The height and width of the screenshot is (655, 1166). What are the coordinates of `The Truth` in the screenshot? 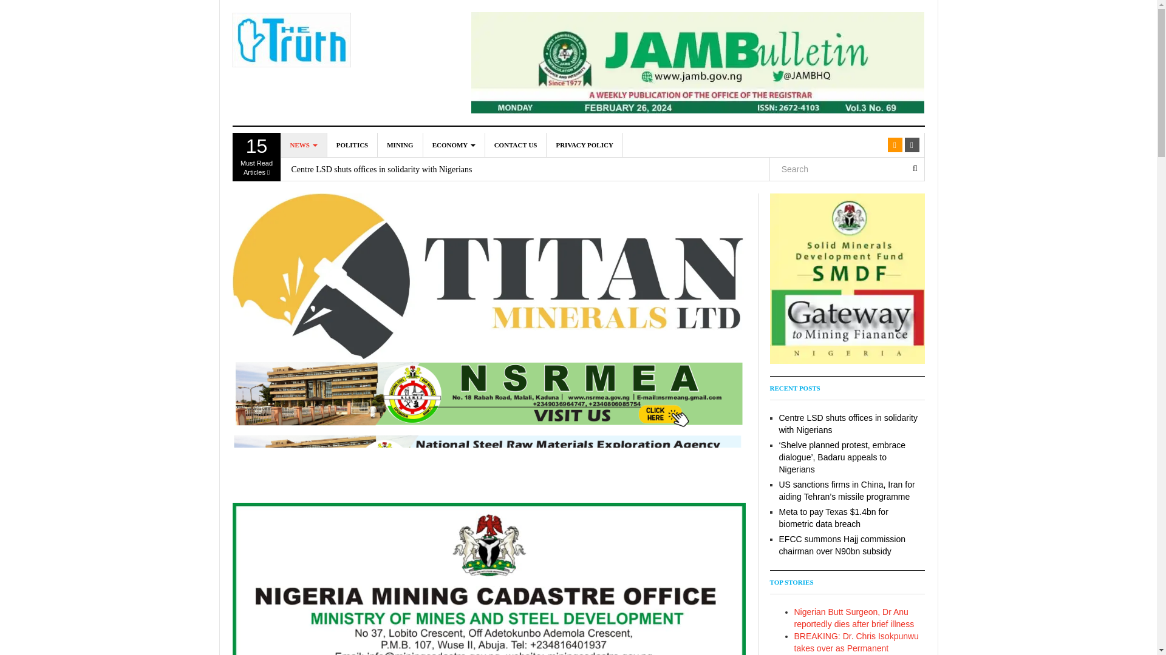 It's located at (291, 40).